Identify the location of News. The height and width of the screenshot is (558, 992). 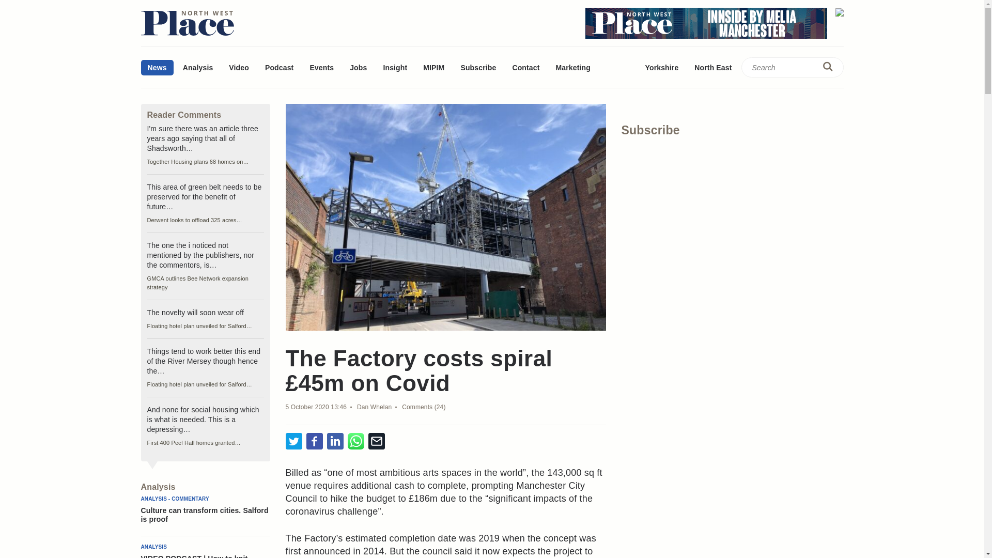
(157, 67).